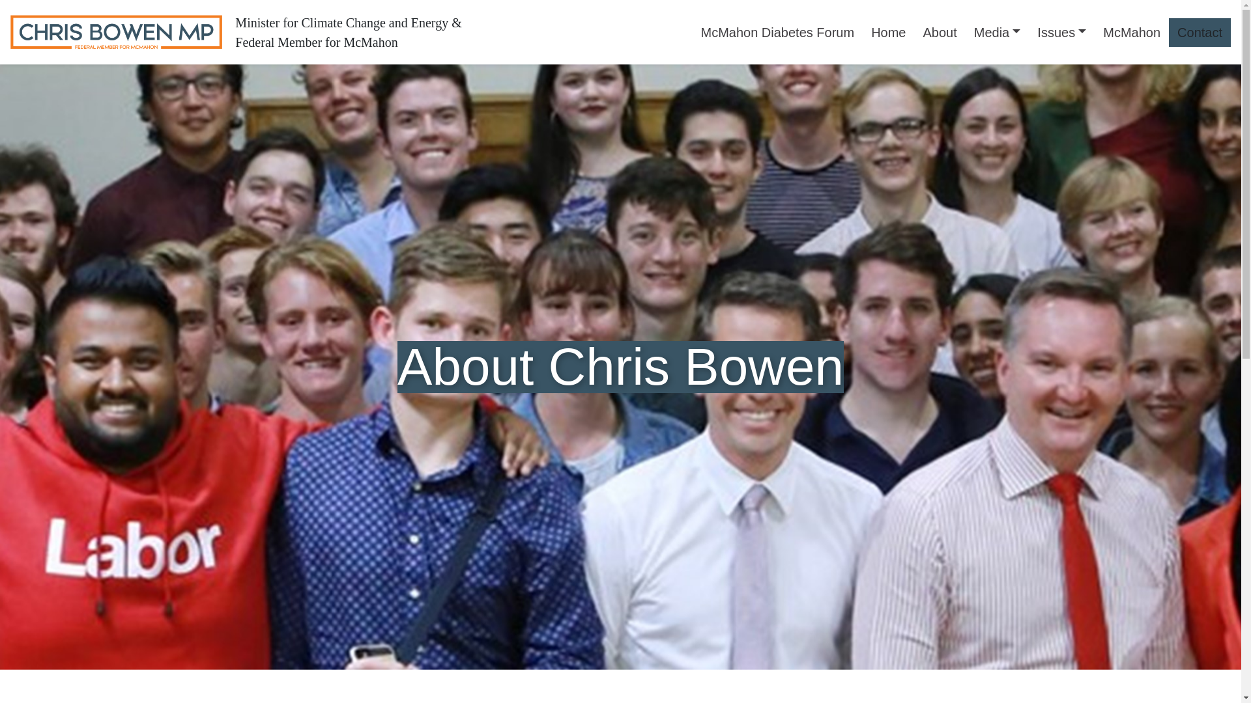 This screenshot has width=1251, height=703. I want to click on McMahon Diabetes Forum, so click(777, 33).